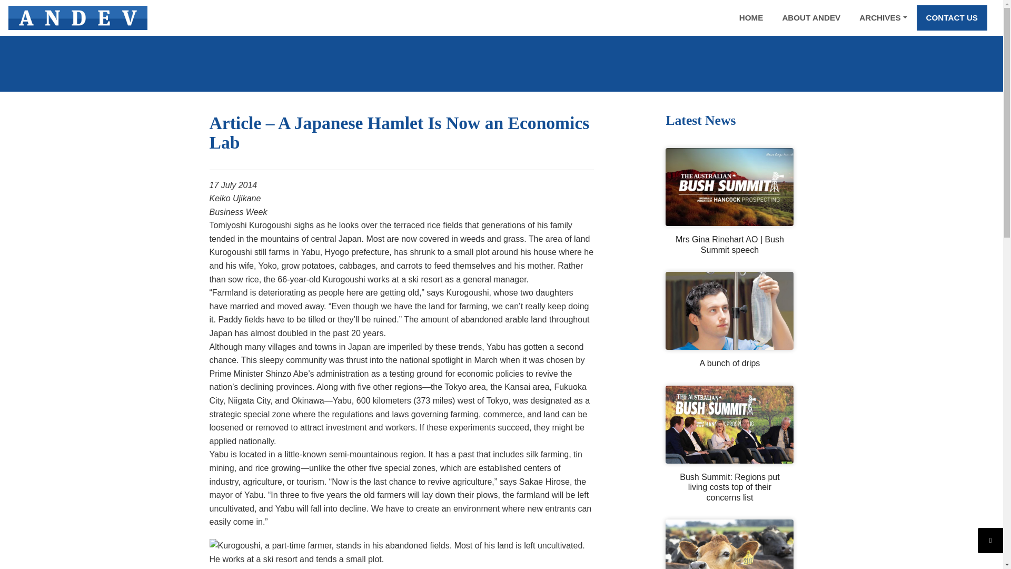 The image size is (1011, 569). What do you see at coordinates (811, 18) in the screenshot?
I see `ABOUT ANDEV` at bounding box center [811, 18].